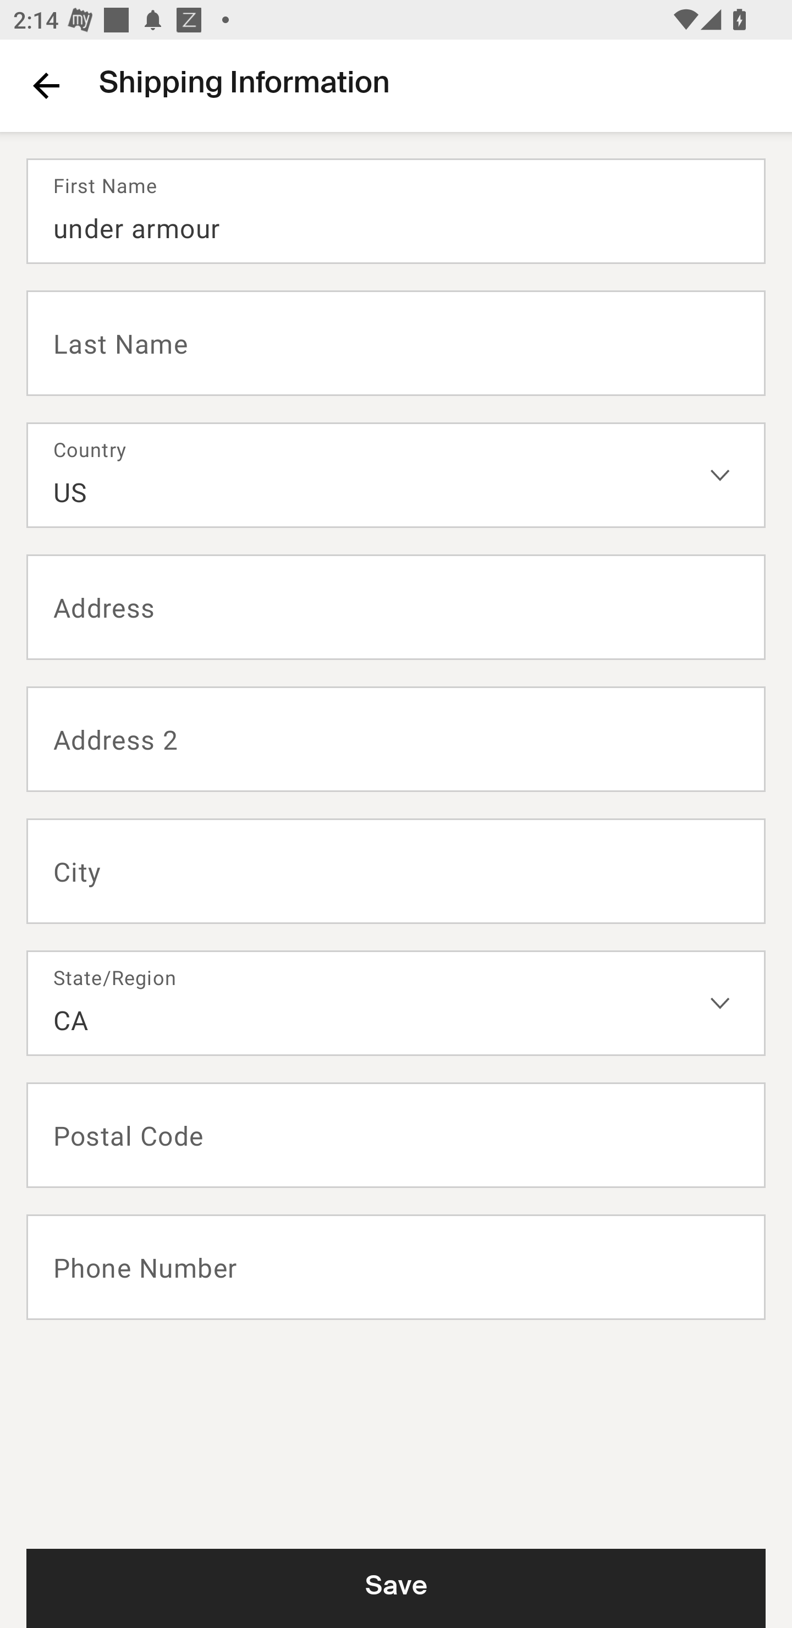 Image resolution: width=792 pixels, height=1628 pixels. What do you see at coordinates (396, 1135) in the screenshot?
I see `Postal Code` at bounding box center [396, 1135].